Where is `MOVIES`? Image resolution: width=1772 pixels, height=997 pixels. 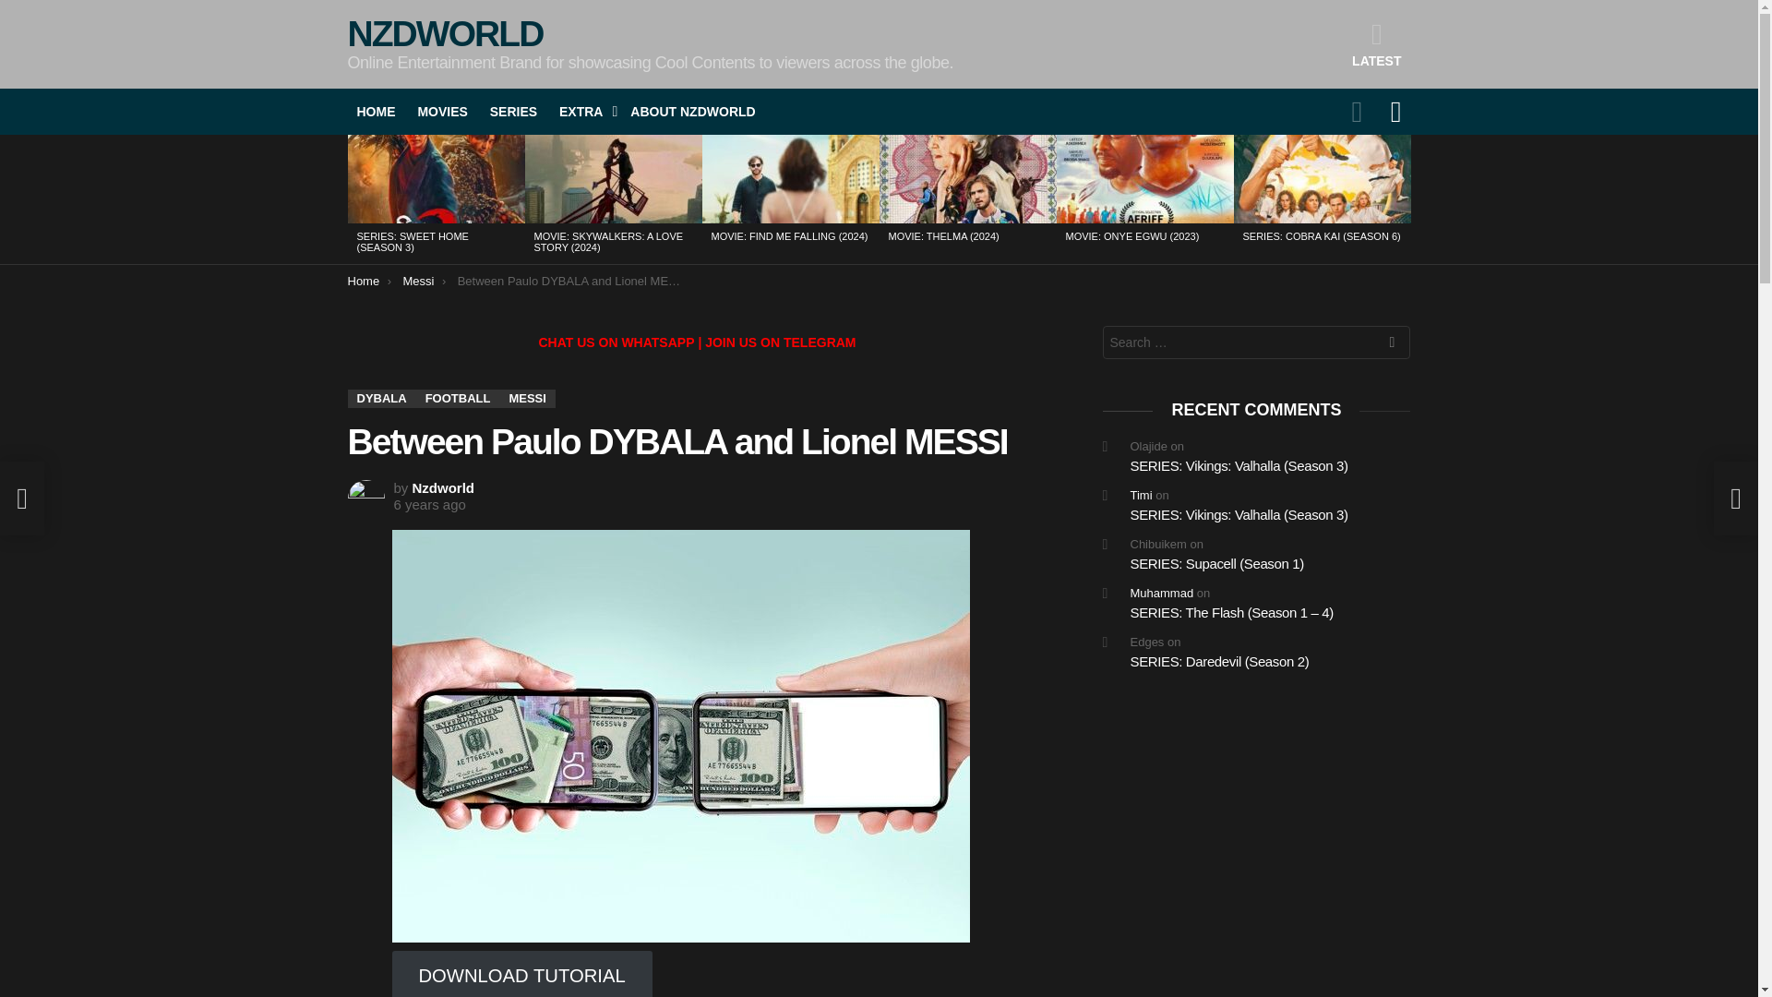
MOVIES is located at coordinates (441, 111).